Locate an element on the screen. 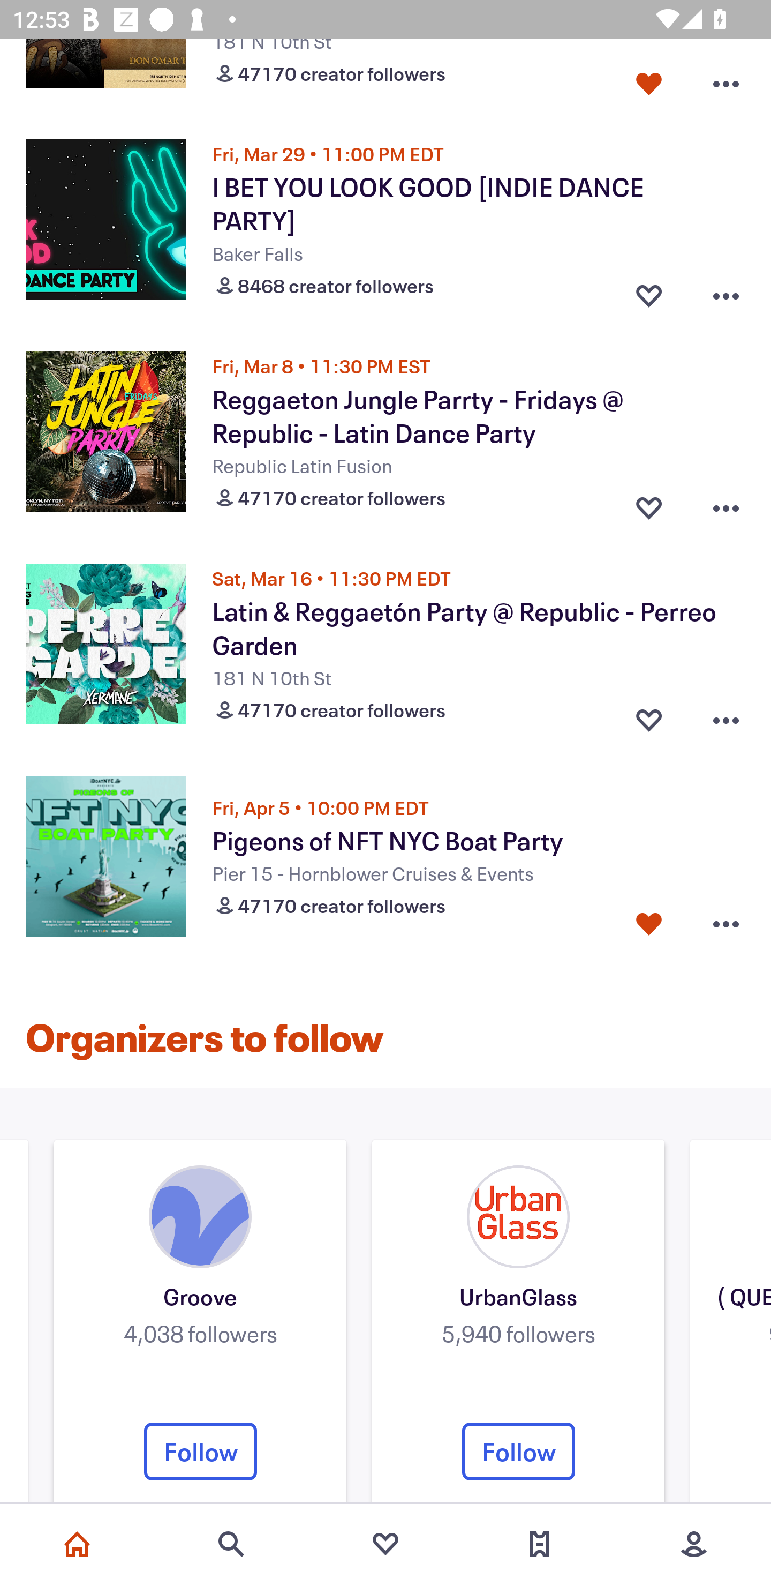 The height and width of the screenshot is (1586, 771). Favorite button is located at coordinates (649, 504).